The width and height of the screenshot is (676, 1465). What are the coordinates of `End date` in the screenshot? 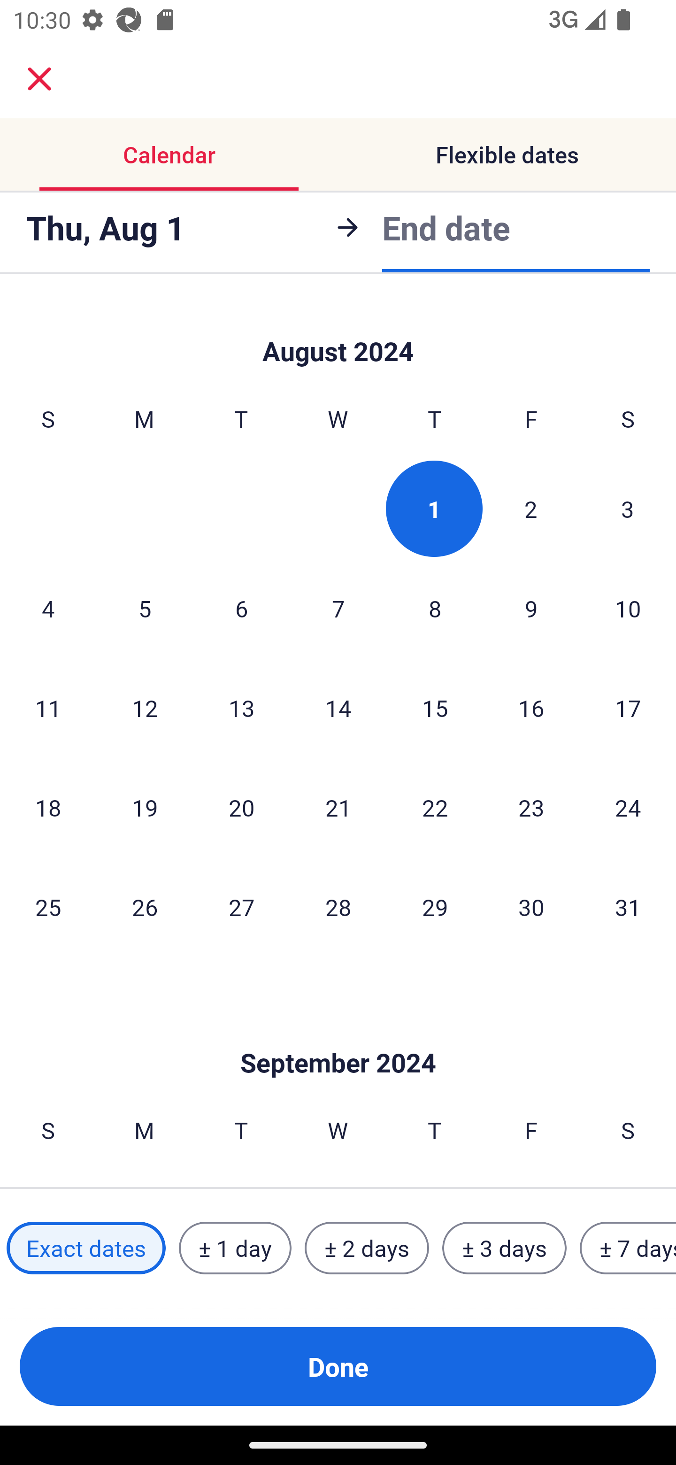 It's located at (446, 227).